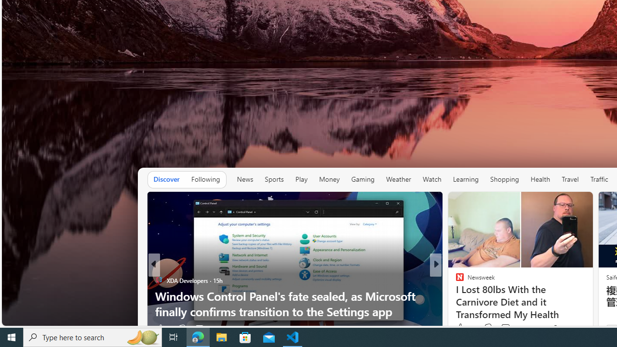  Describe the element at coordinates (455, 280) in the screenshot. I see `BuzzFeed` at that location.